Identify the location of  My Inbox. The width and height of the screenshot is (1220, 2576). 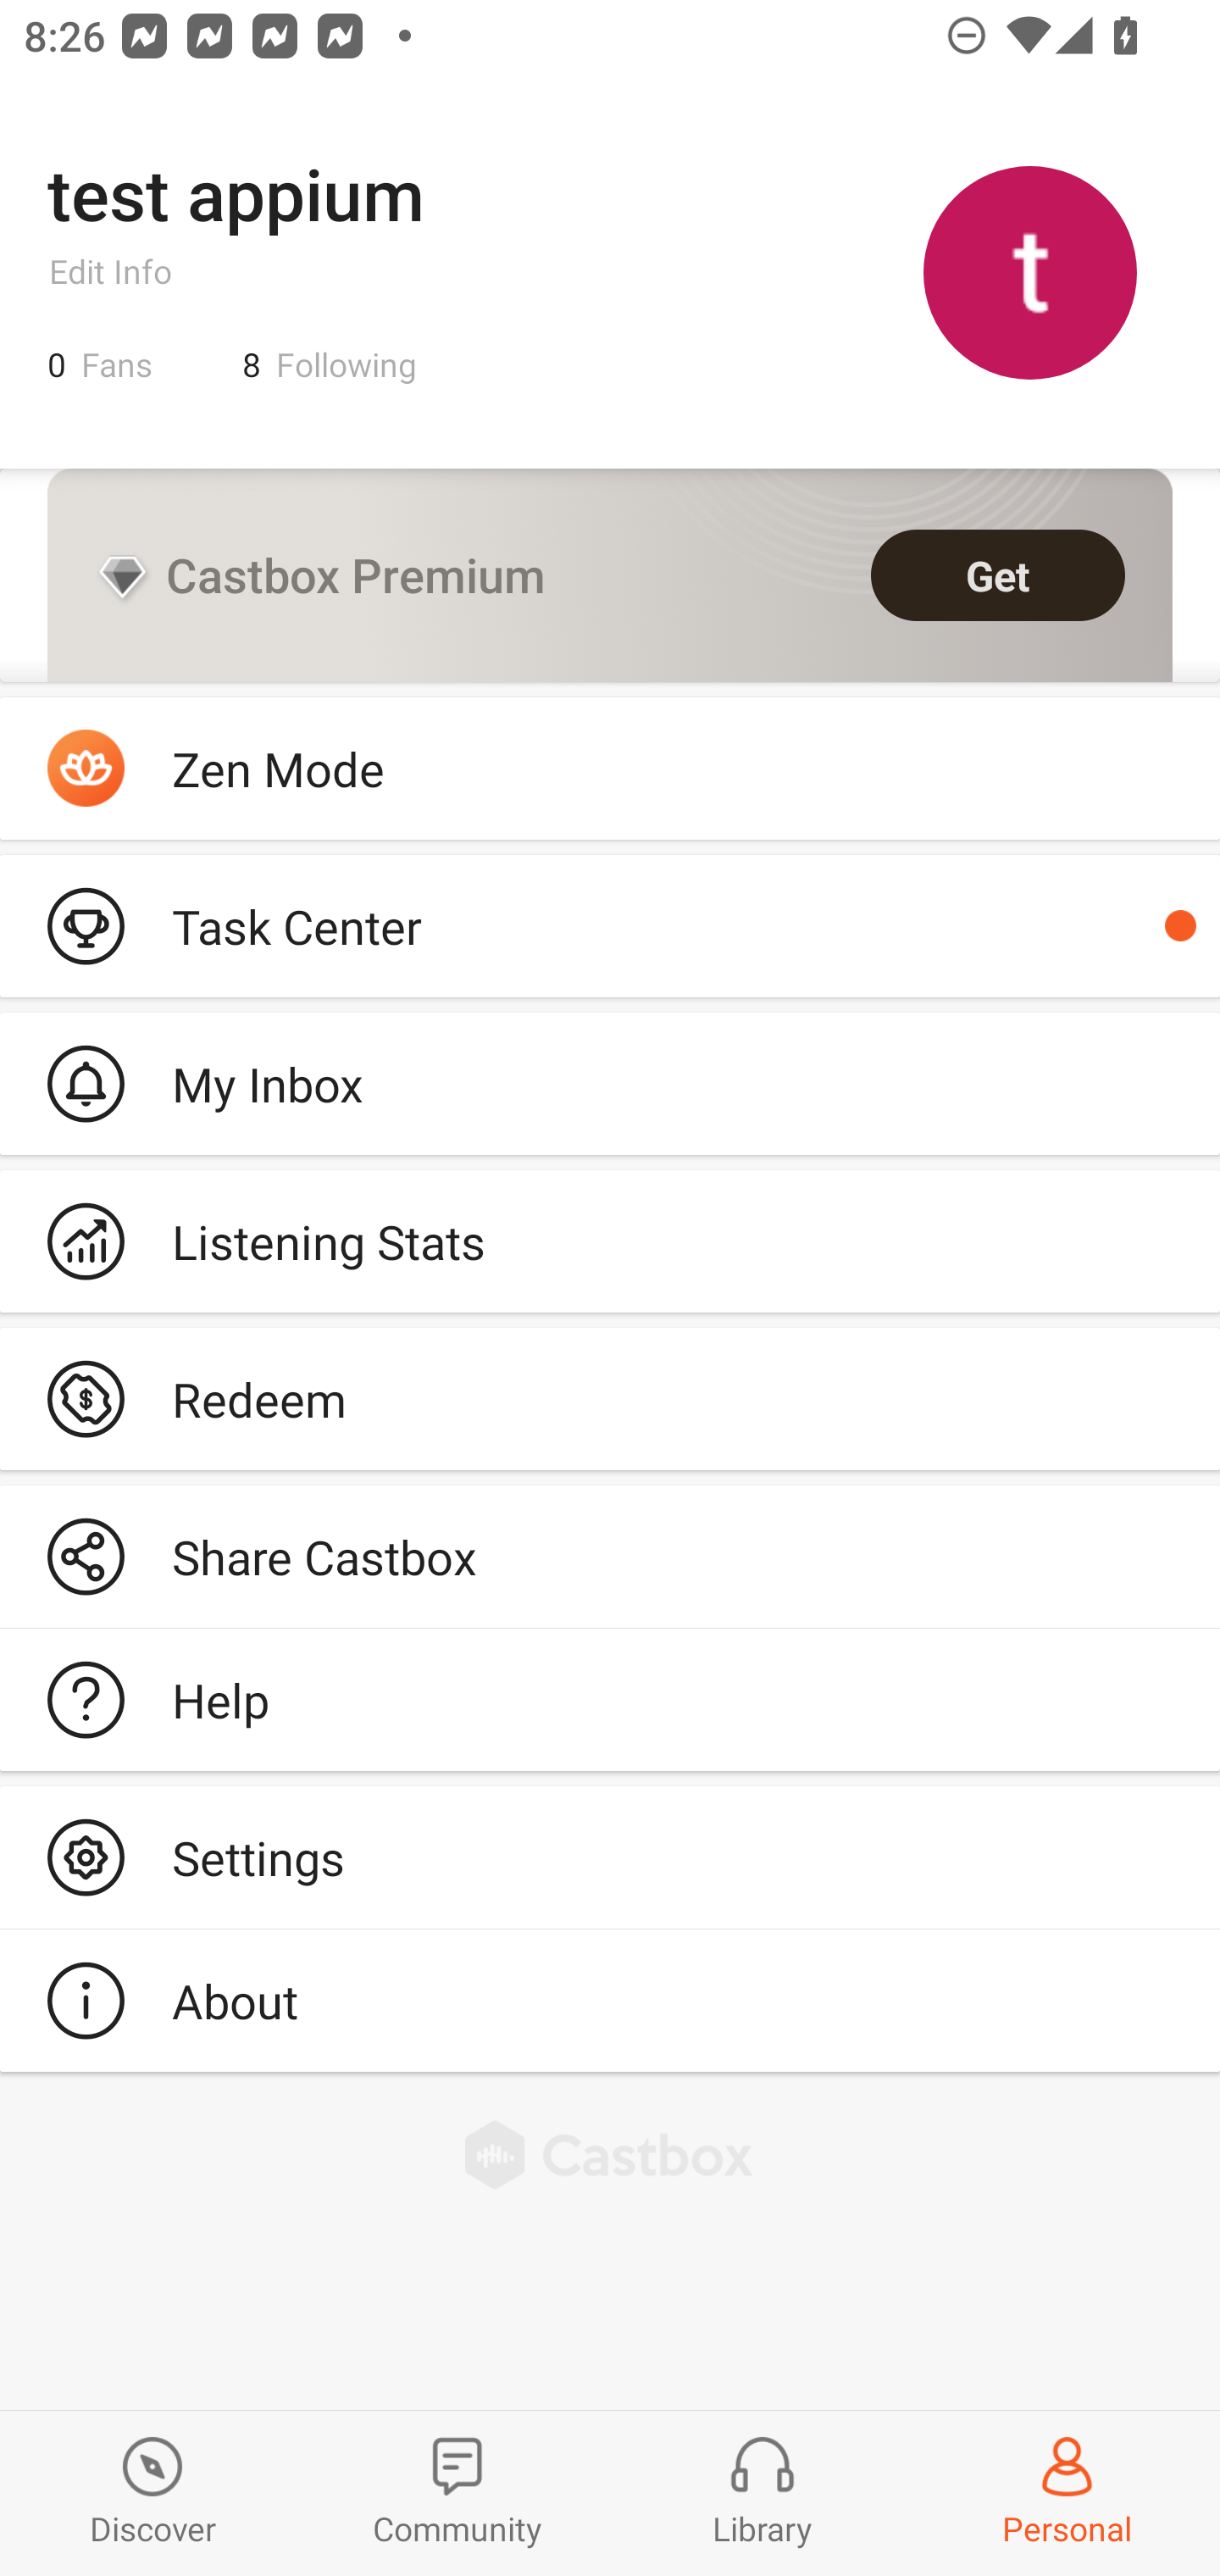
(610, 1083).